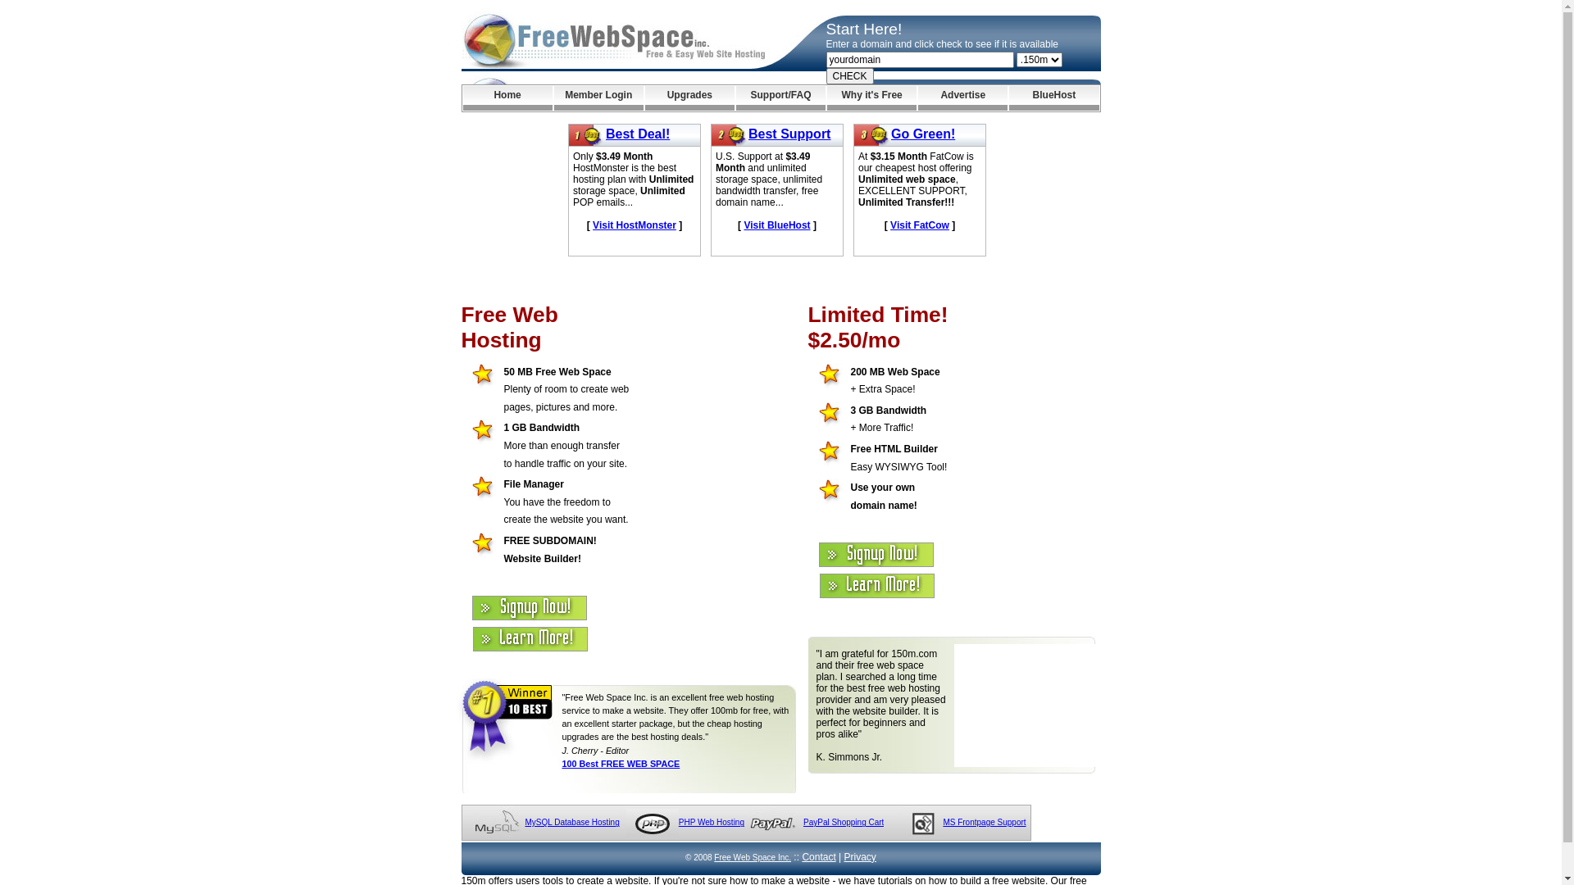 This screenshot has height=885, width=1574. Describe the element at coordinates (984, 823) in the screenshot. I see `MS Frontpage Support` at that location.